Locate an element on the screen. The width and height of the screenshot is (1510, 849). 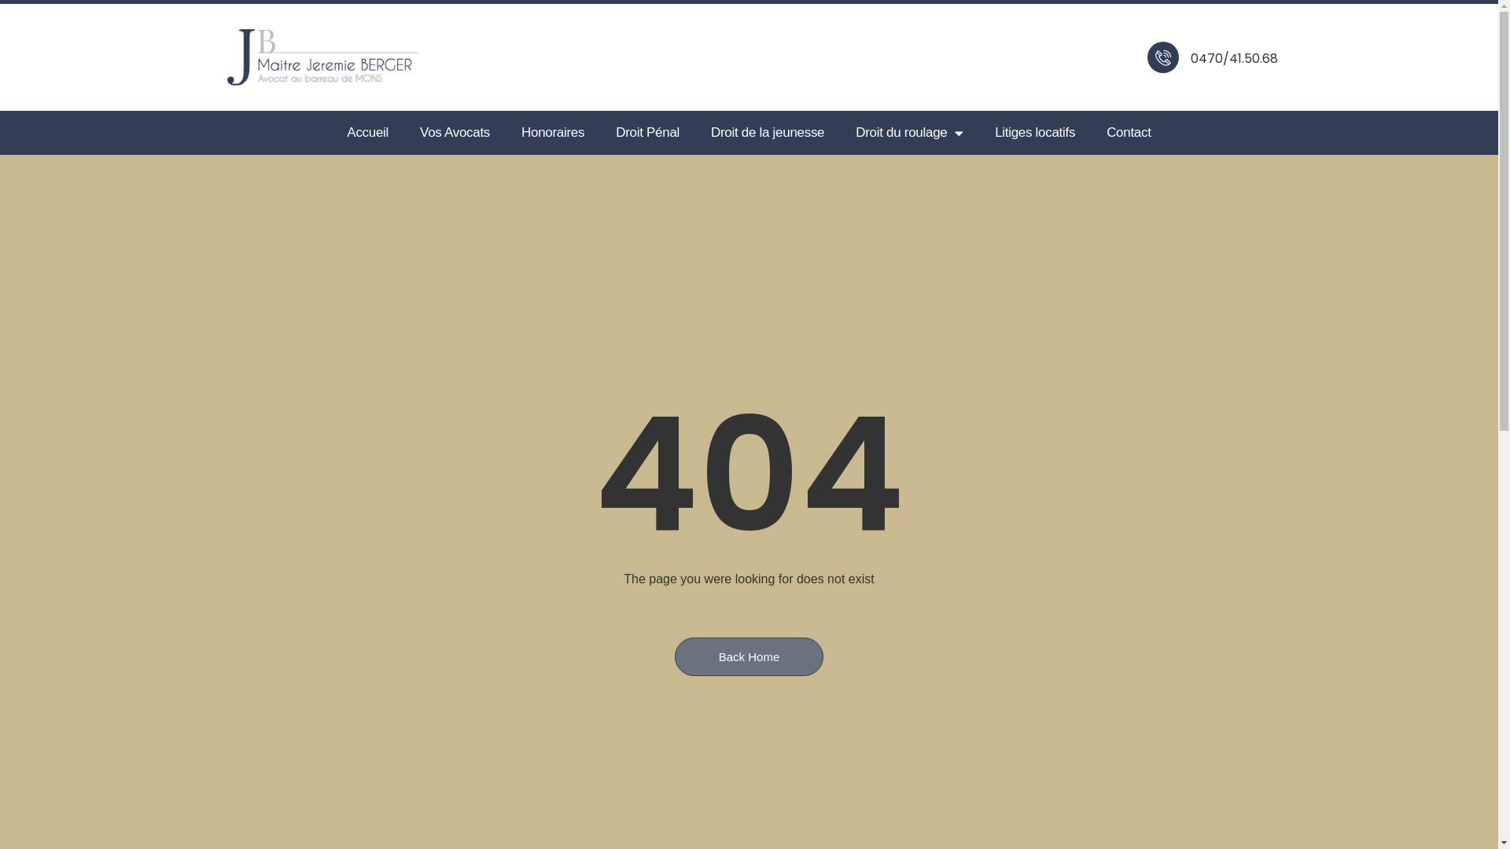
Droit du roulage is located at coordinates (909, 133).